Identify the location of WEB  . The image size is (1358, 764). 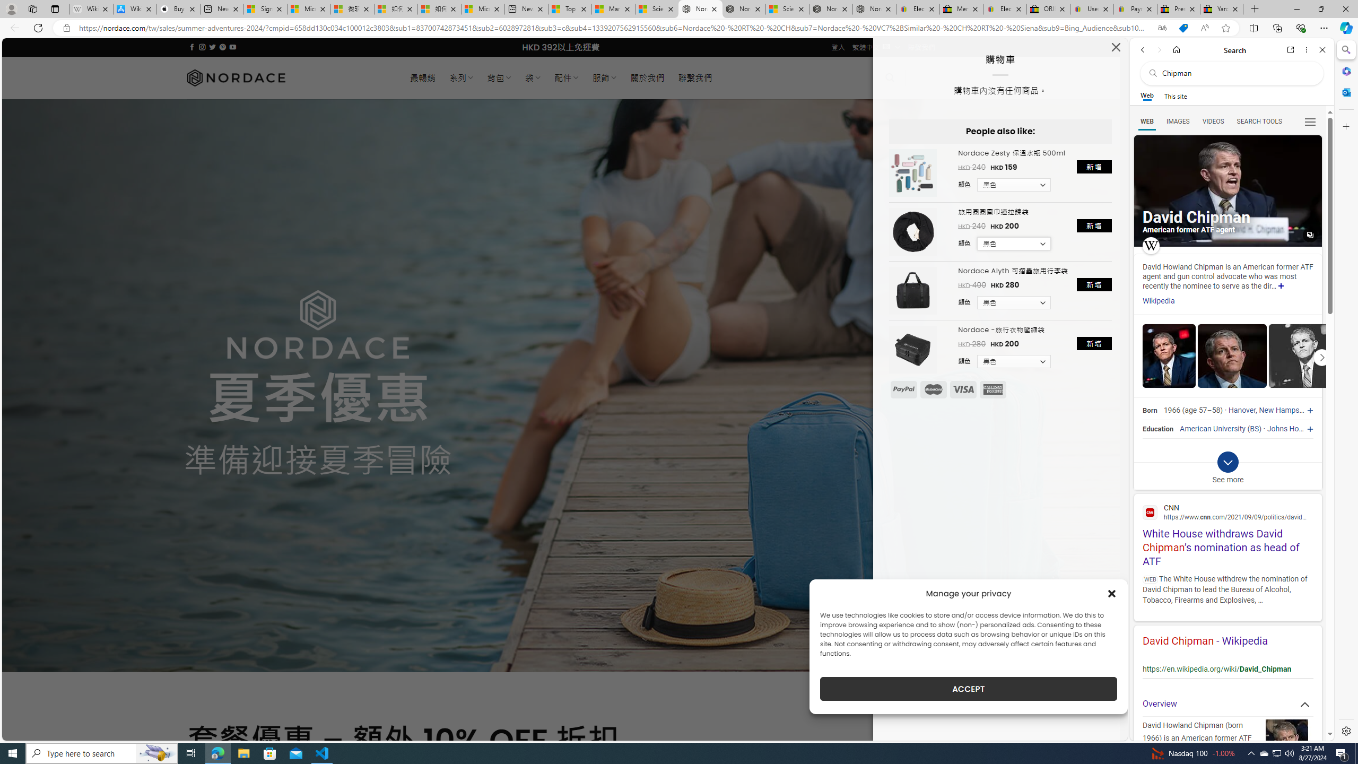
(1147, 121).